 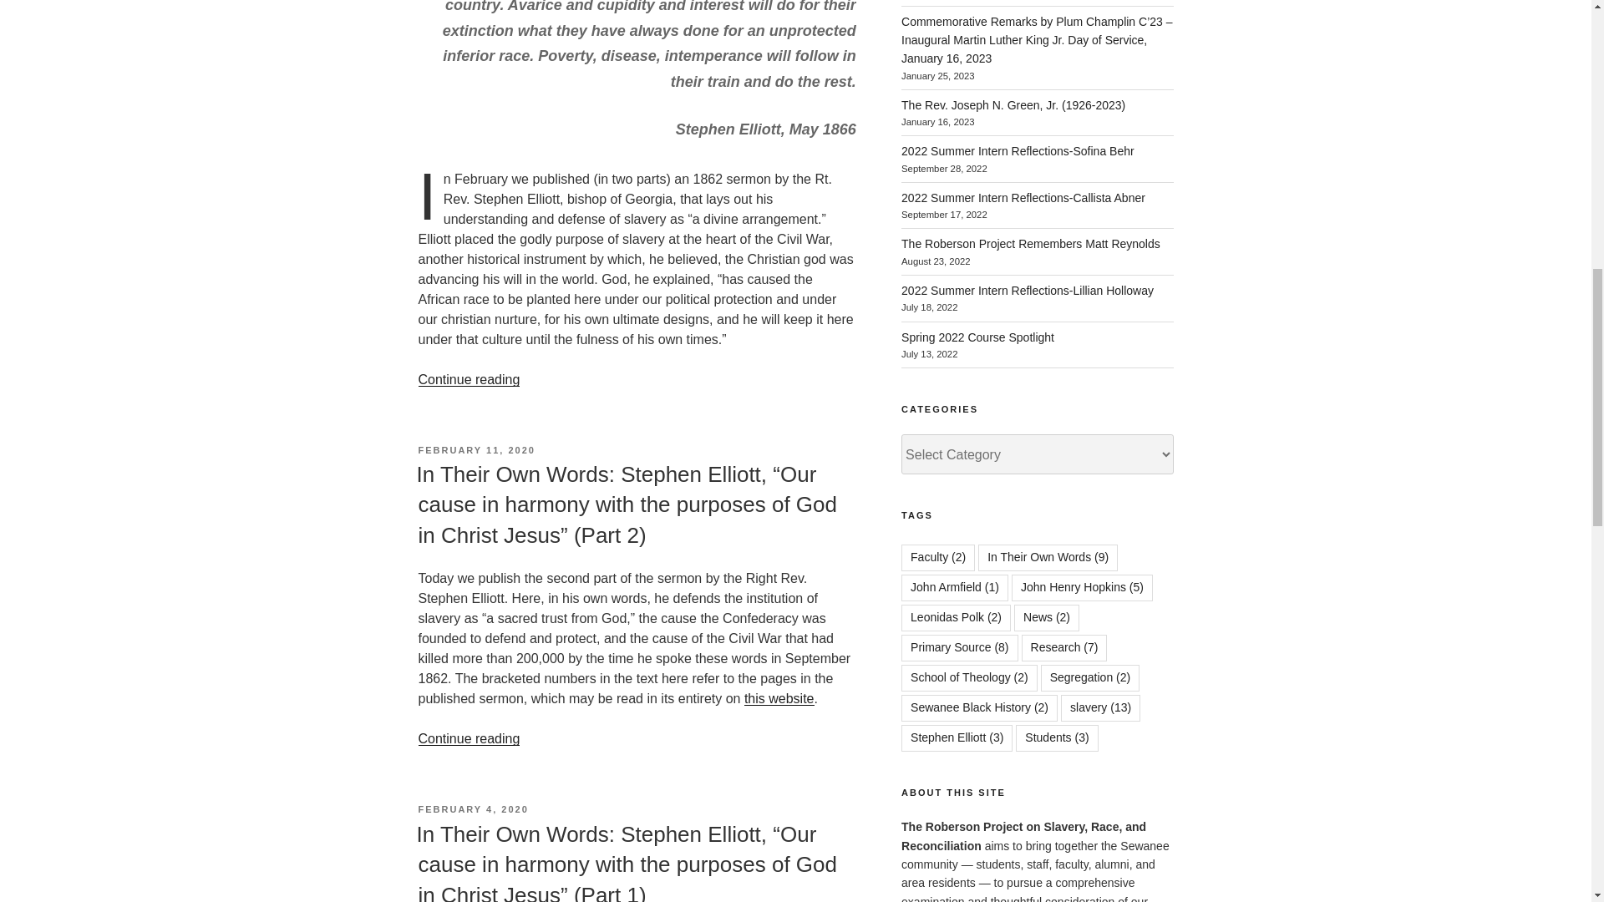 I want to click on The Roberson Project Remembers Matt Reynolds, so click(x=1031, y=244).